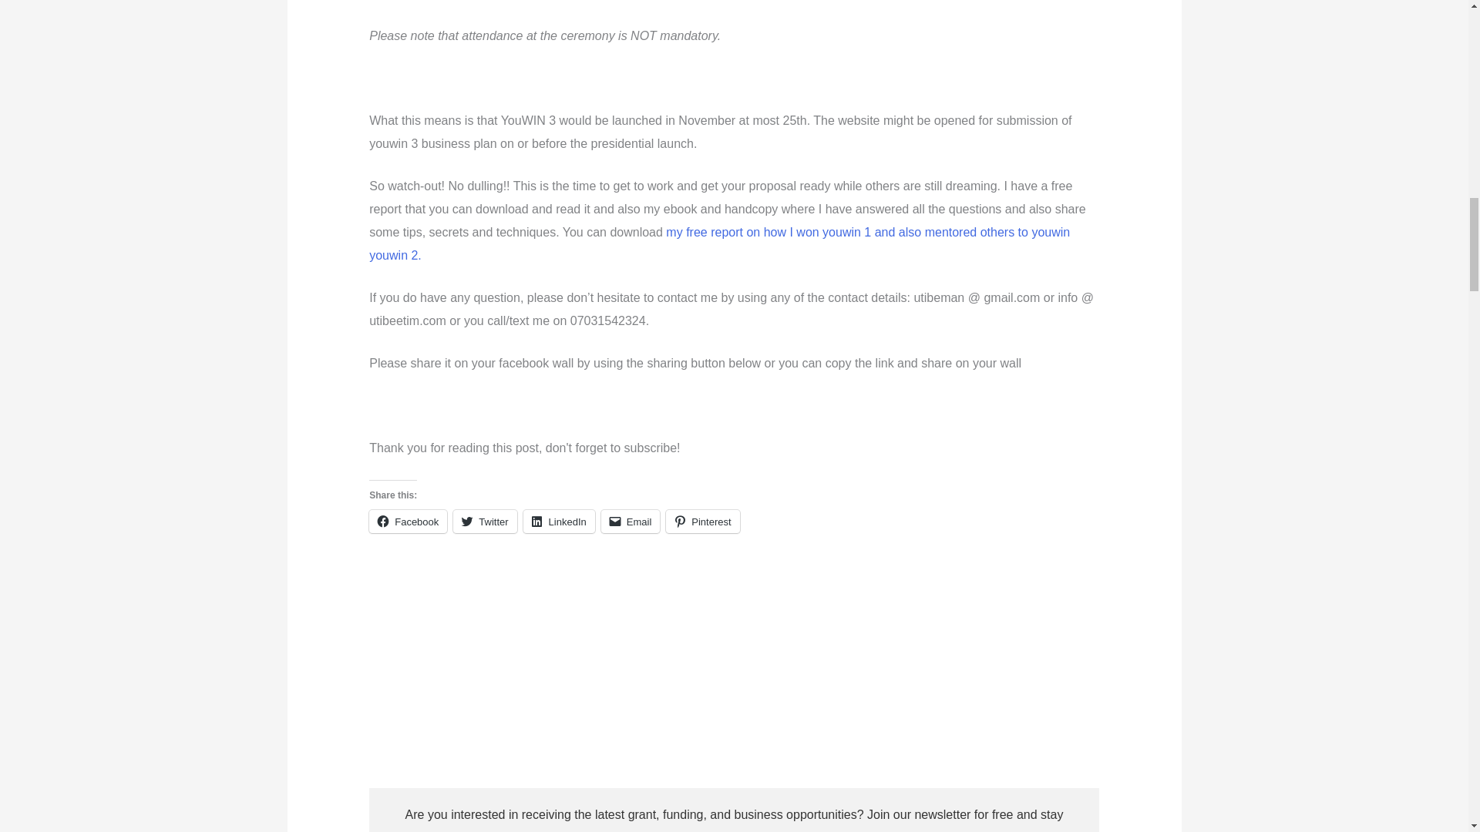 This screenshot has width=1480, height=832. What do you see at coordinates (559, 522) in the screenshot?
I see `LinkedIn` at bounding box center [559, 522].